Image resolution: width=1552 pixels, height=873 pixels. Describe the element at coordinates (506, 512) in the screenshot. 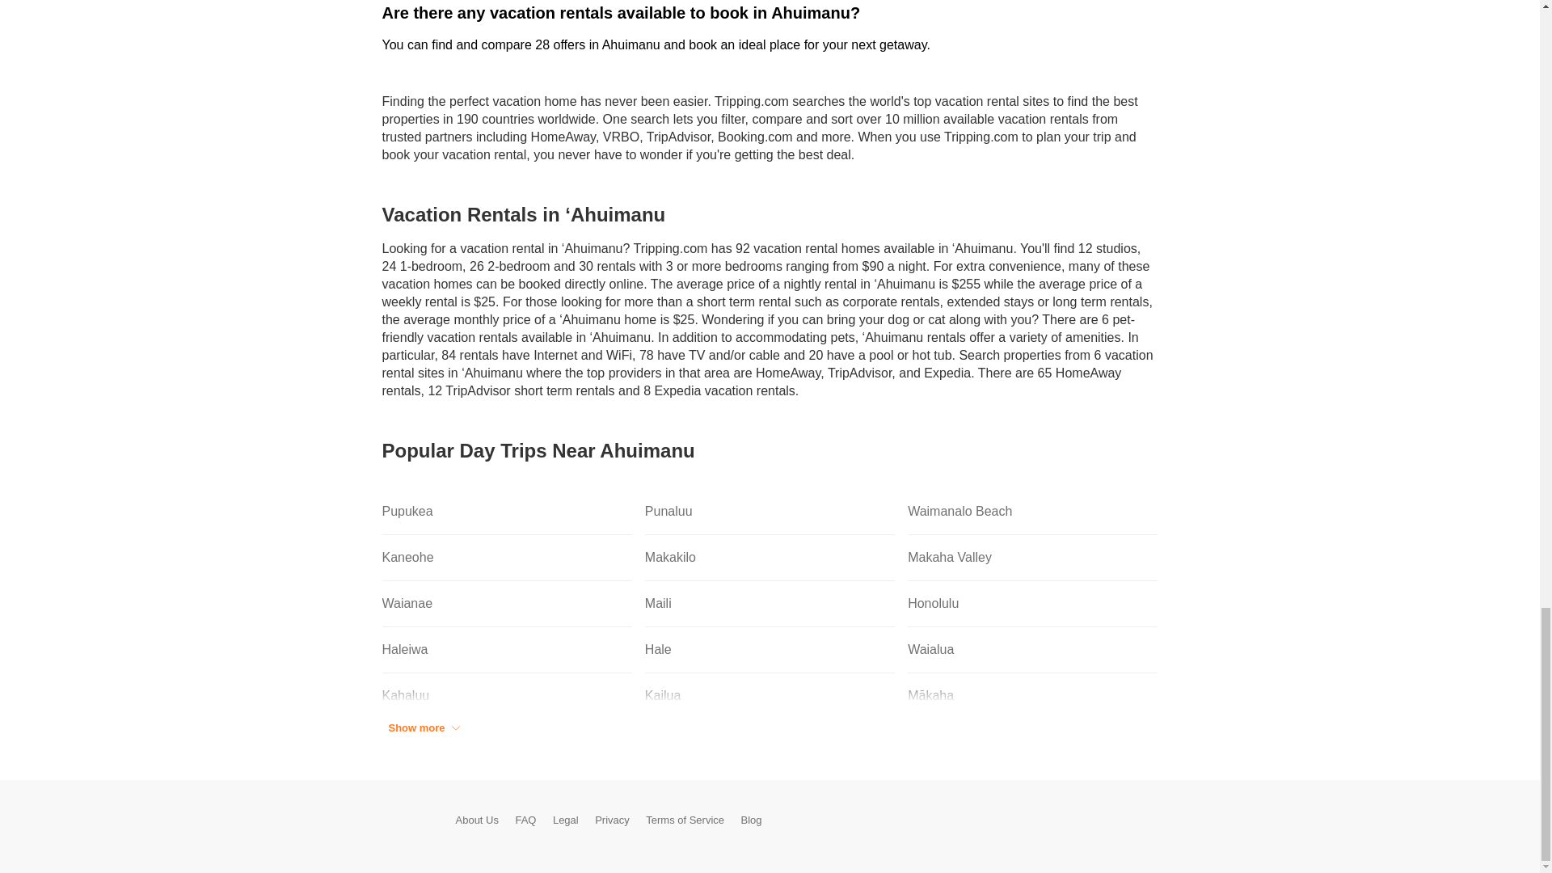

I see `Pupukea` at that location.